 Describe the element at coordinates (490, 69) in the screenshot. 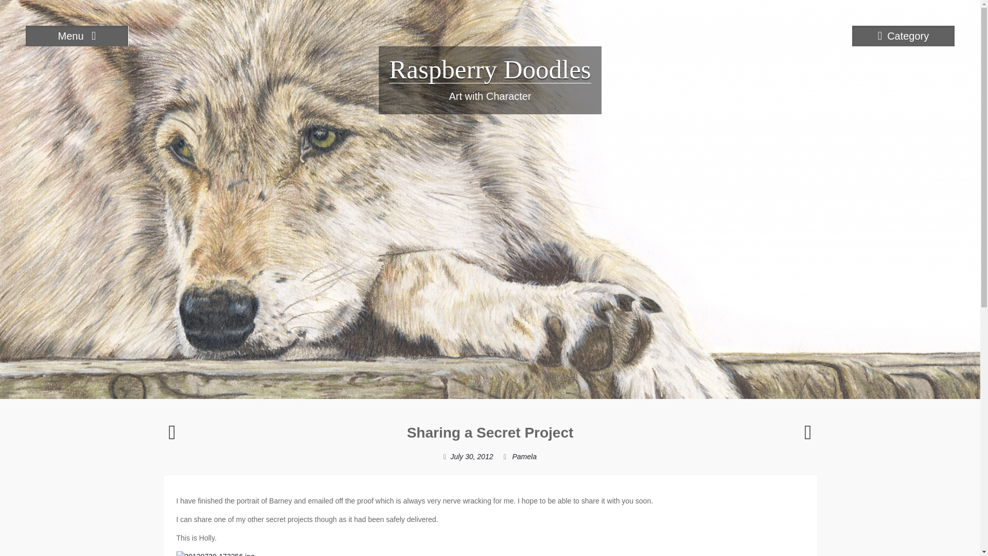

I see `Raspberry Doodles` at that location.